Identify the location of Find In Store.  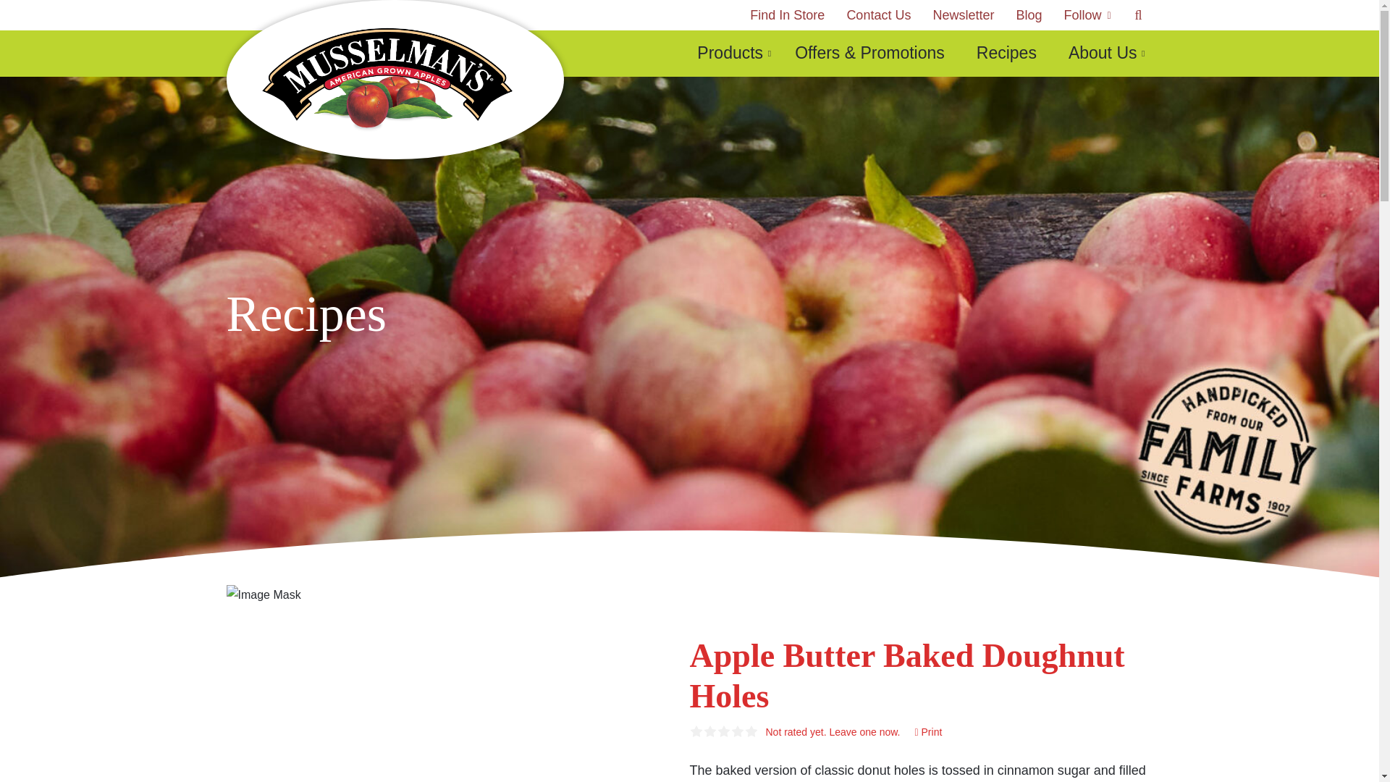
(787, 15).